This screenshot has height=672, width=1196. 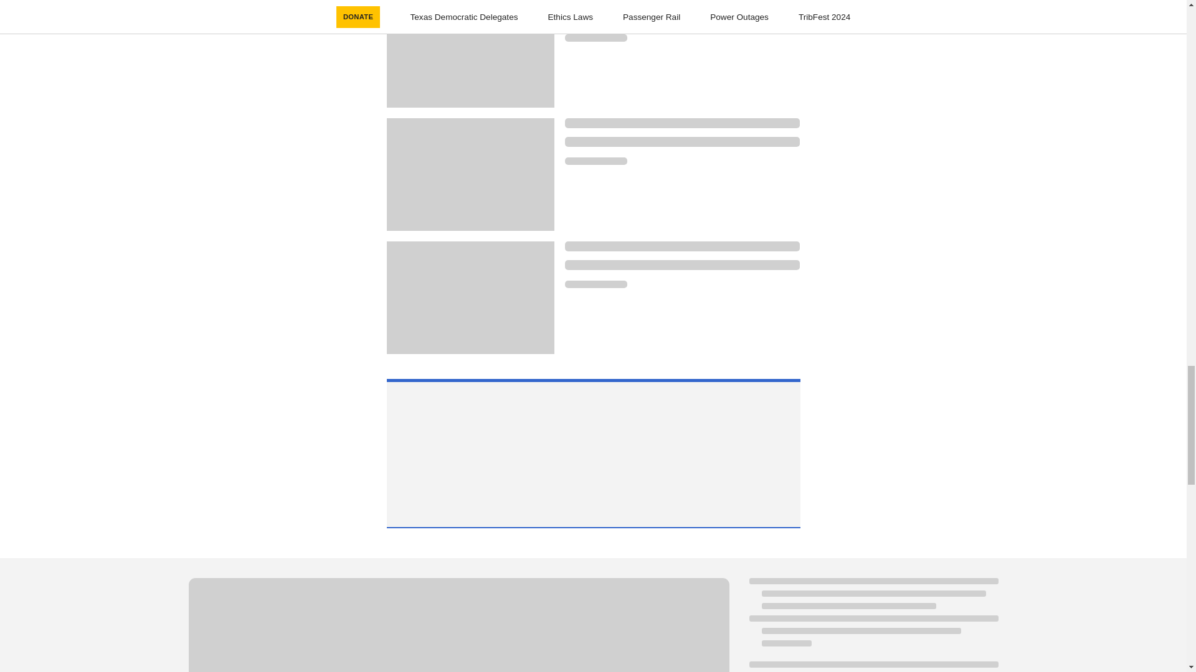 What do you see at coordinates (682, 18) in the screenshot?
I see `Loading indicator` at bounding box center [682, 18].